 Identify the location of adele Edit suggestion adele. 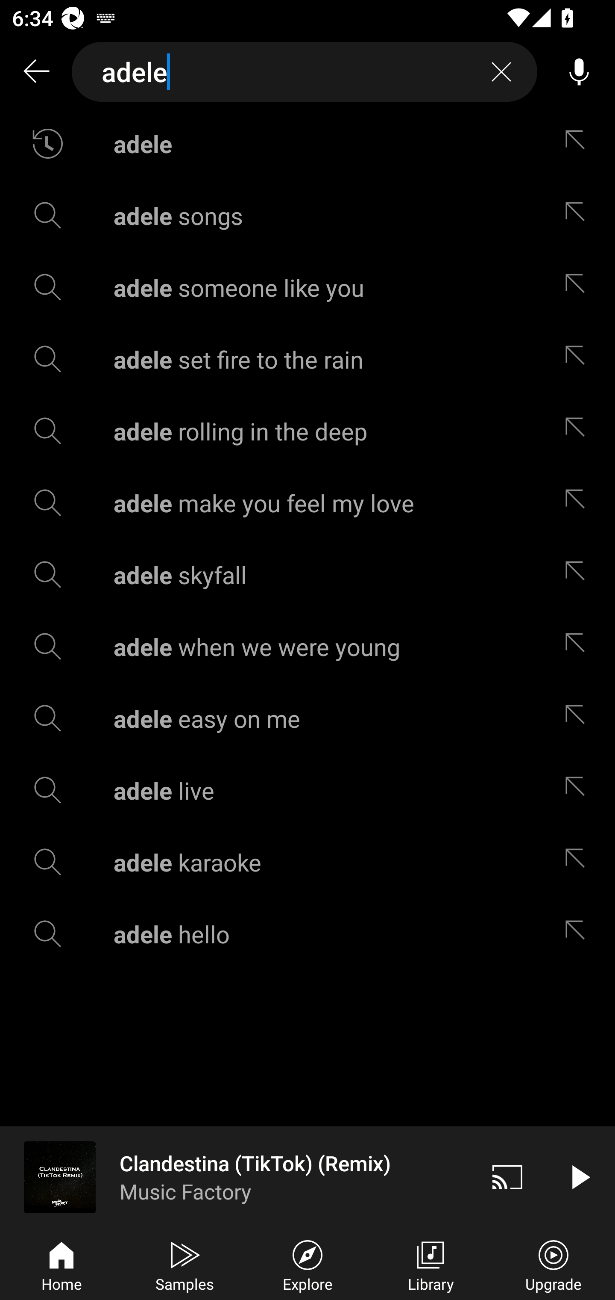
(307, 144).